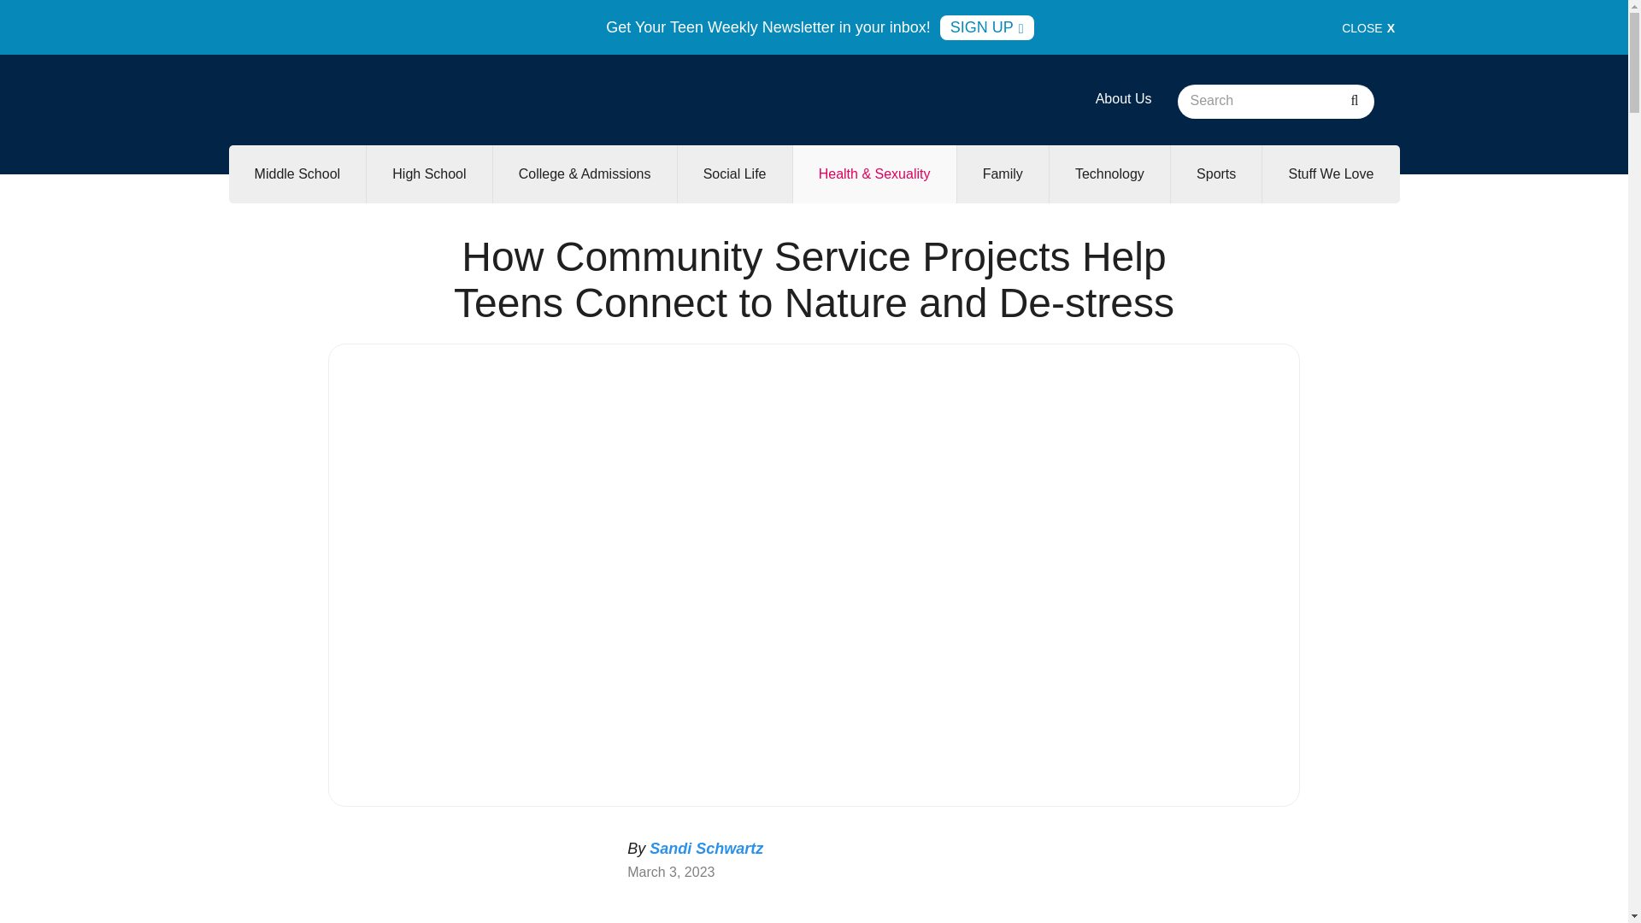 This screenshot has height=923, width=1641. What do you see at coordinates (986, 27) in the screenshot?
I see `SIGN UP` at bounding box center [986, 27].